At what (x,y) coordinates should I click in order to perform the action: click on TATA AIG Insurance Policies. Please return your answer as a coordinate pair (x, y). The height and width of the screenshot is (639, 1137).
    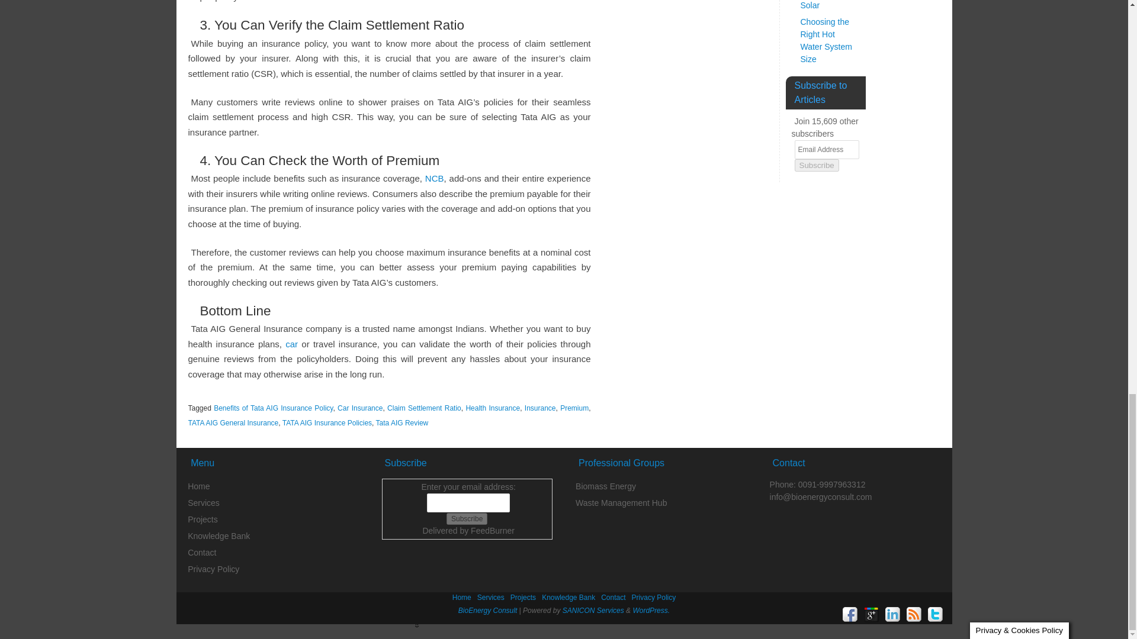
    Looking at the image, I should click on (327, 423).